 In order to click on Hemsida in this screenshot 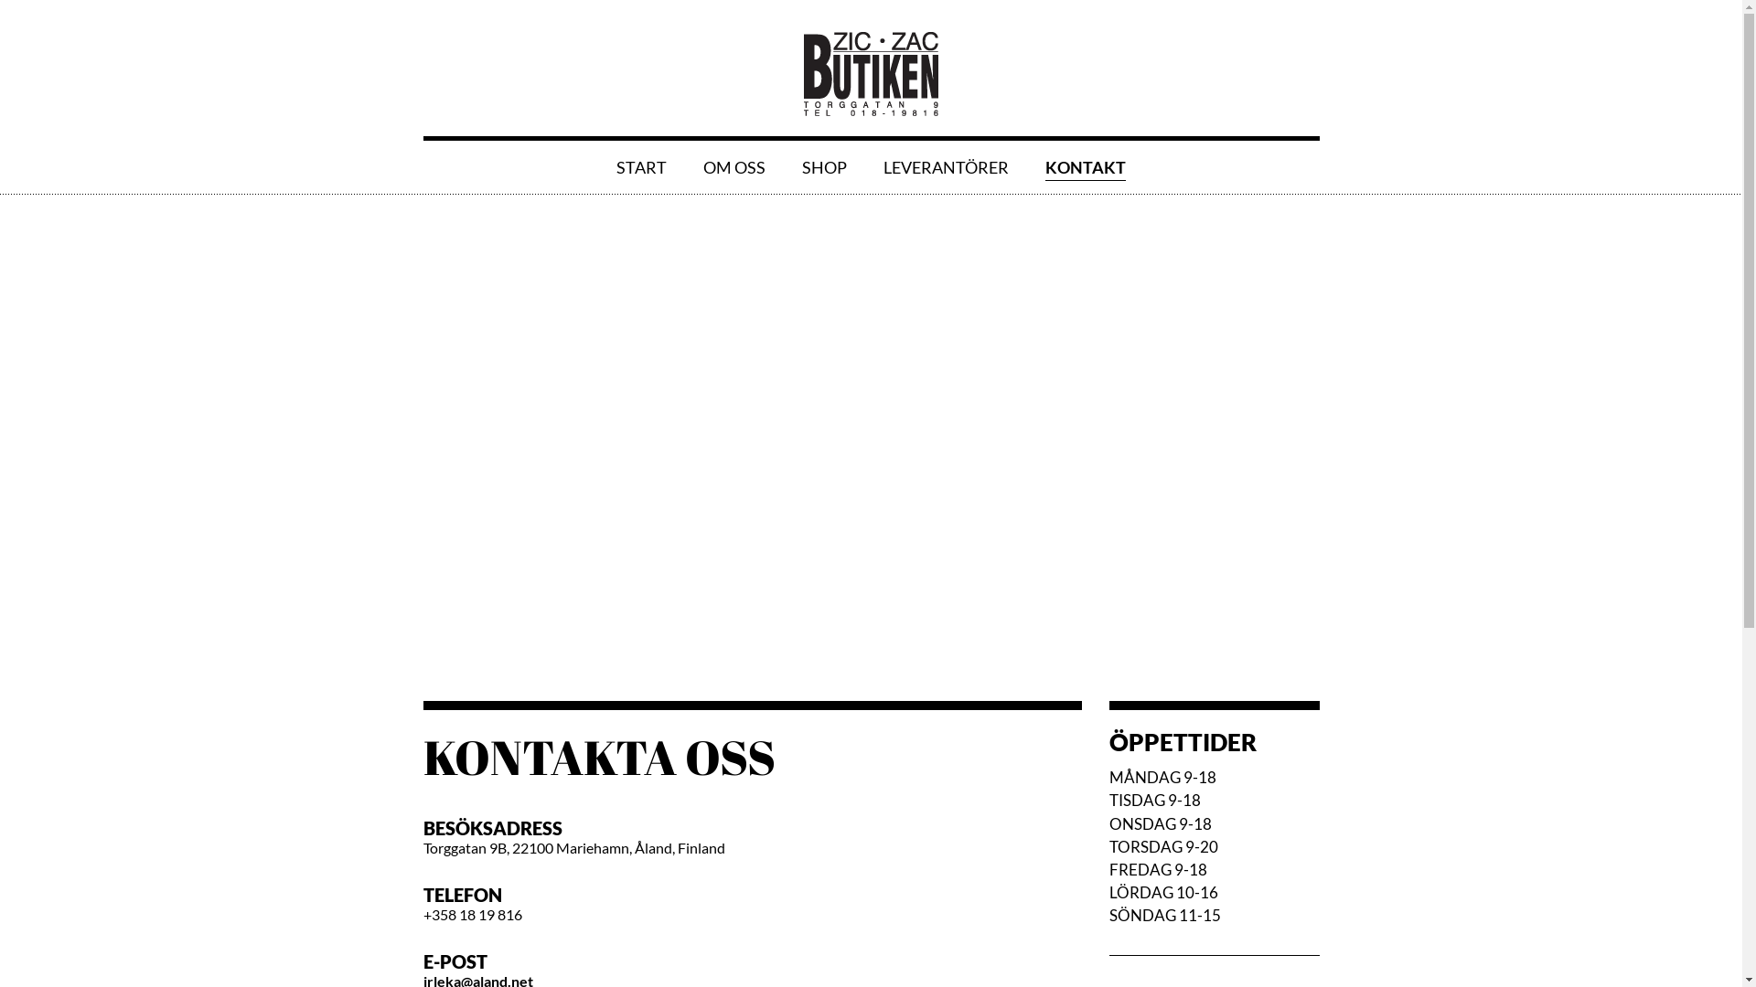, I will do `click(871, 104)`.